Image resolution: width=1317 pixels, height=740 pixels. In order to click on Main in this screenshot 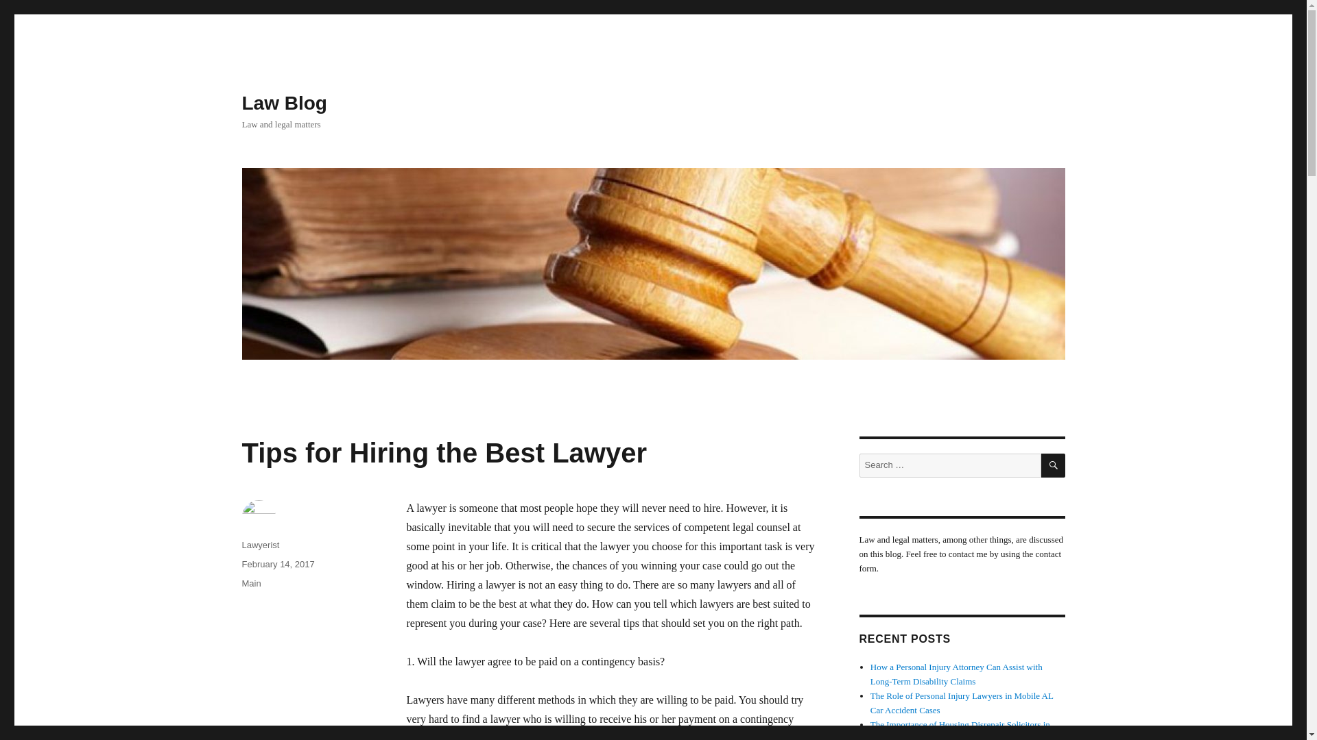, I will do `click(251, 582)`.